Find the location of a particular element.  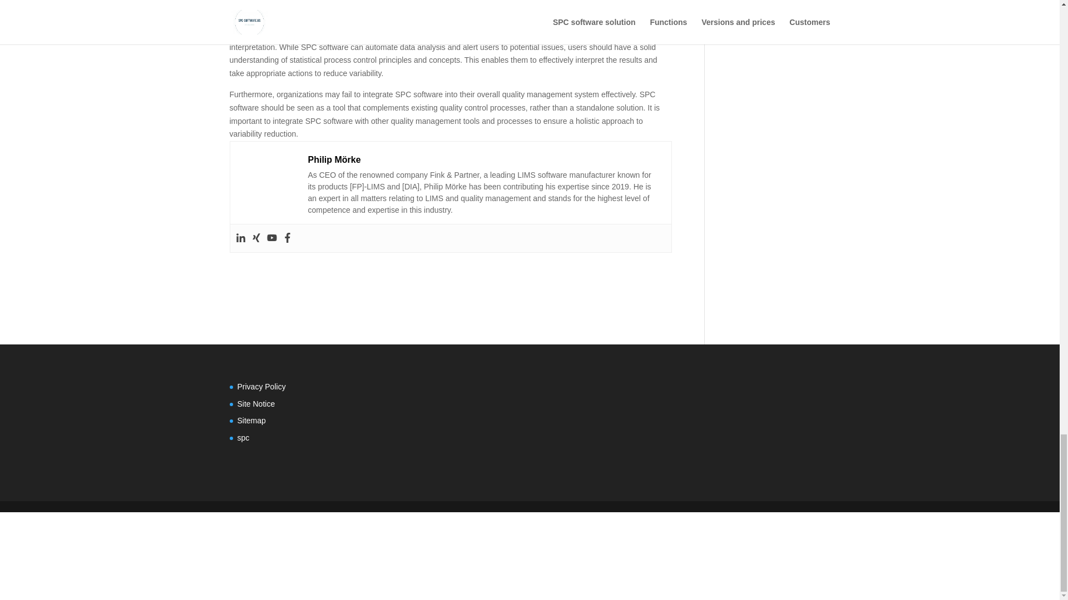

Sitemap is located at coordinates (251, 420).